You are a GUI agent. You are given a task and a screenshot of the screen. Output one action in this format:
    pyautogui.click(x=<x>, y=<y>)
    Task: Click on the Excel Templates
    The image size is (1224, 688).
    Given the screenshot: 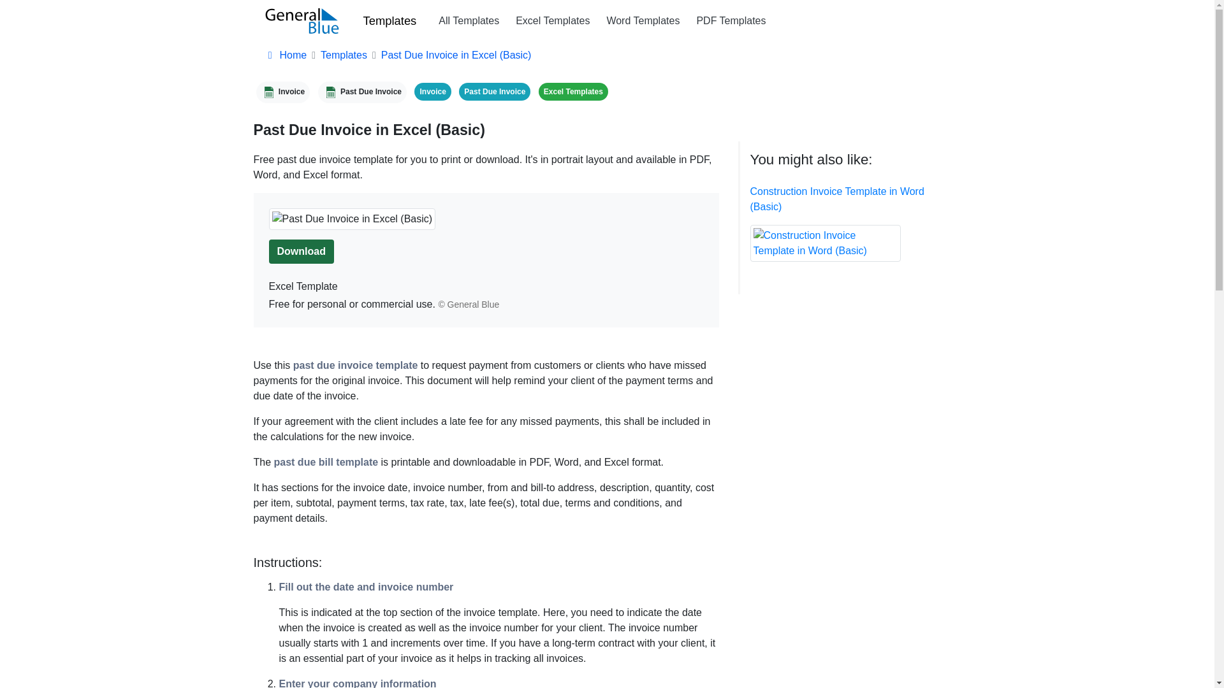 What is the action you would take?
    pyautogui.click(x=573, y=90)
    